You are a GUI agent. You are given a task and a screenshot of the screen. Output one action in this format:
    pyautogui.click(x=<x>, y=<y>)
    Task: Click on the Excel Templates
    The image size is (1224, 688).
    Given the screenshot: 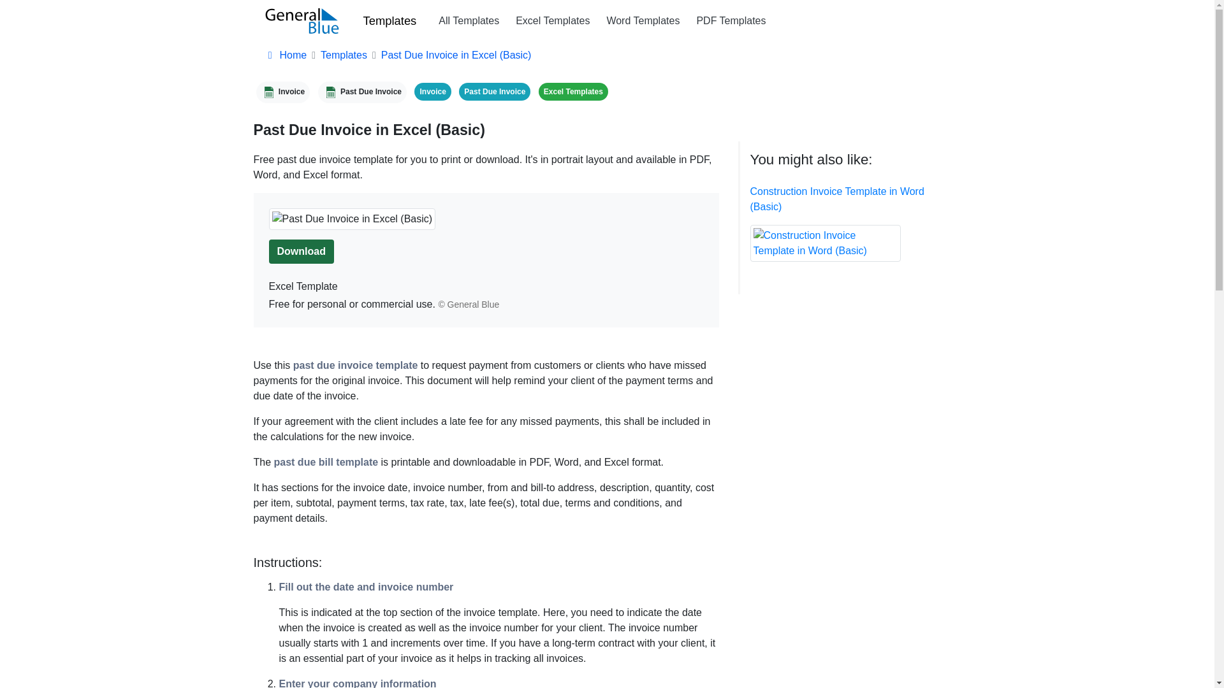 What is the action you would take?
    pyautogui.click(x=573, y=90)
    